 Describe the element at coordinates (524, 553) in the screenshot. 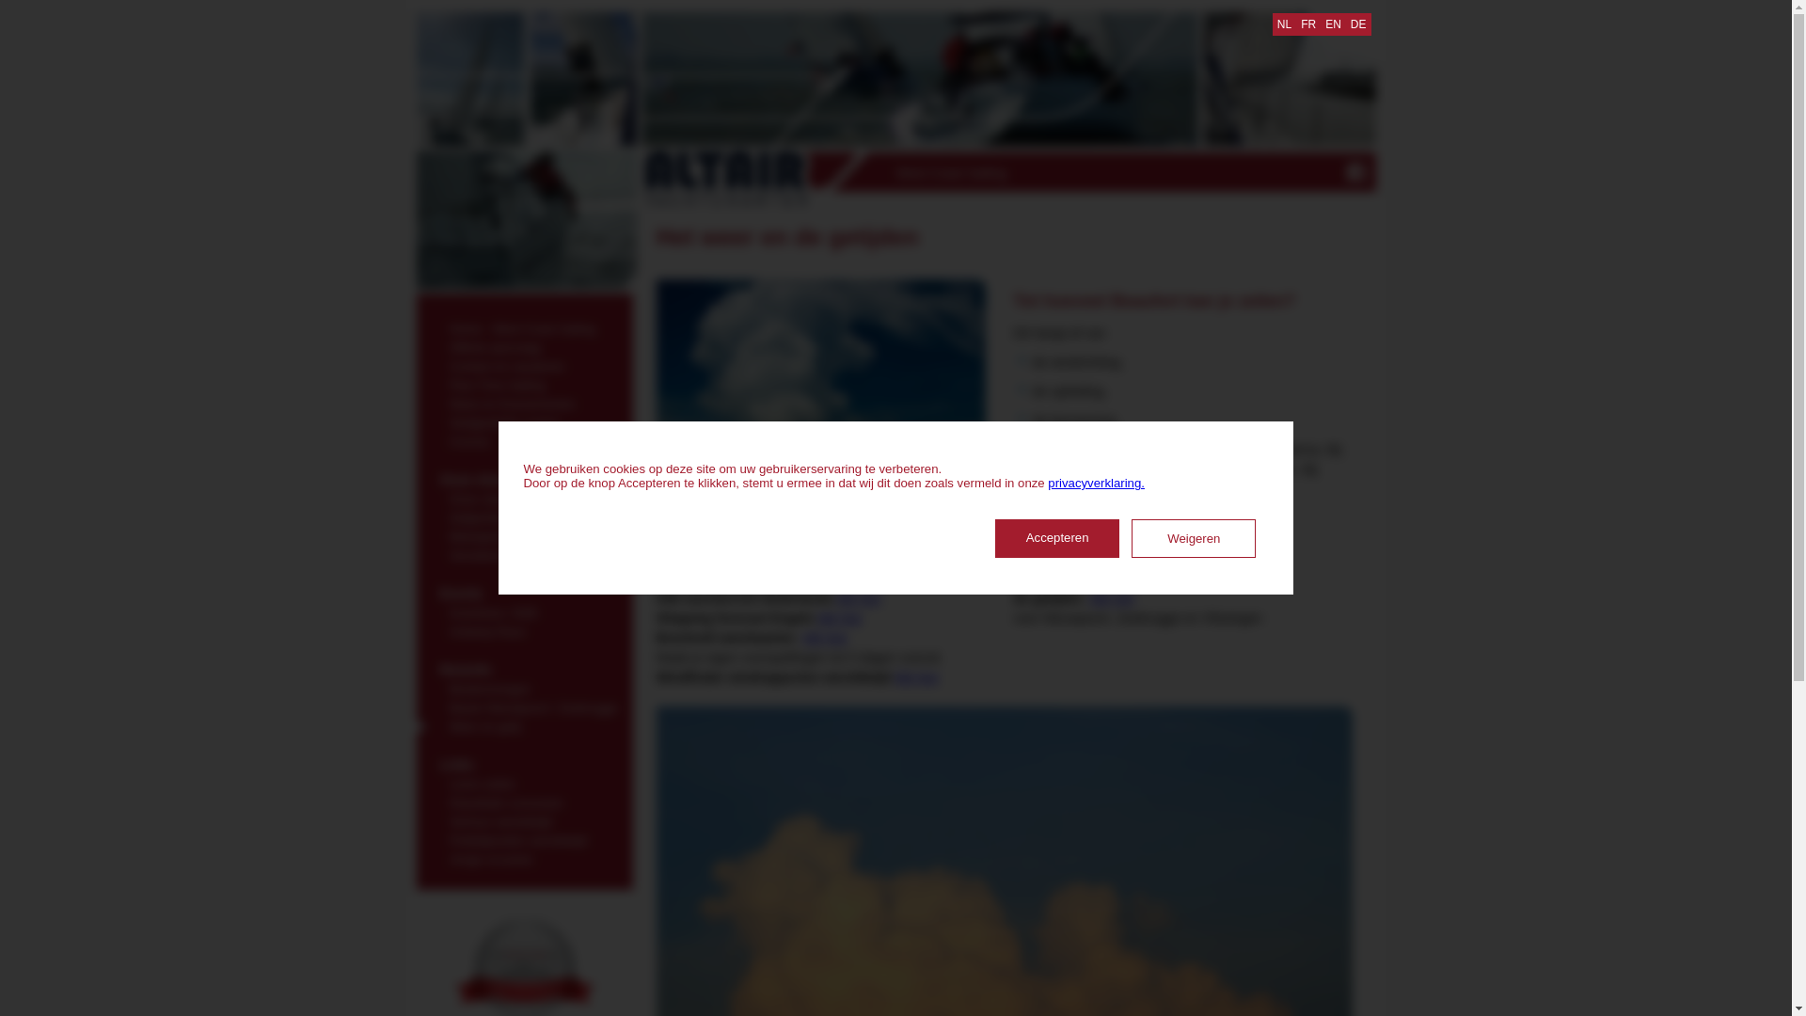

I see `Verzekering / Kwaliteitgarantie` at that location.